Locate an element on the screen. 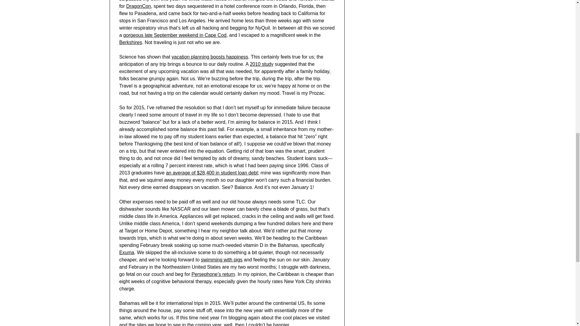 This screenshot has height=326, width=580. Berkshires is located at coordinates (130, 42).